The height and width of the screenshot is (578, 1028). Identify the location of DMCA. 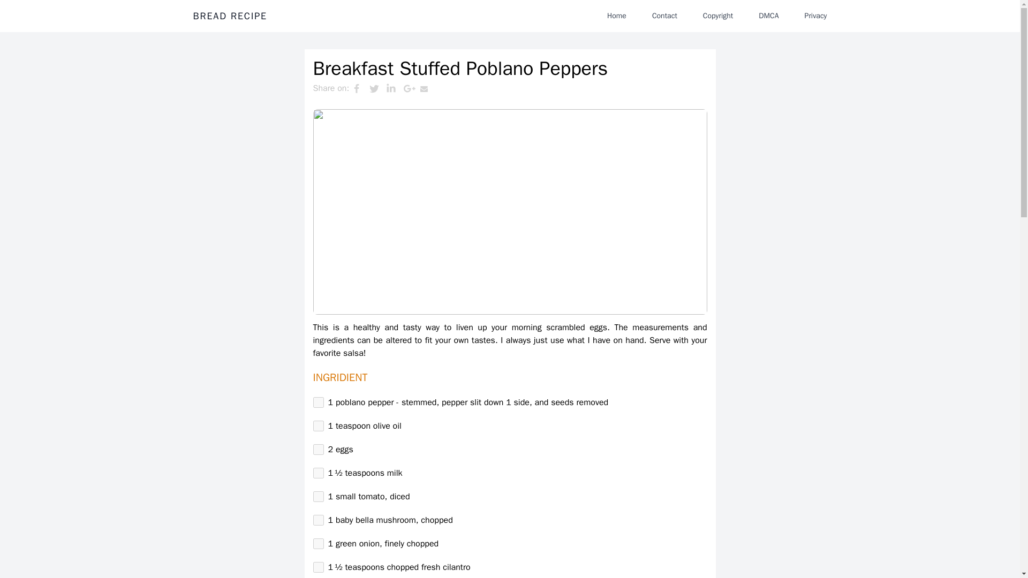
(769, 16).